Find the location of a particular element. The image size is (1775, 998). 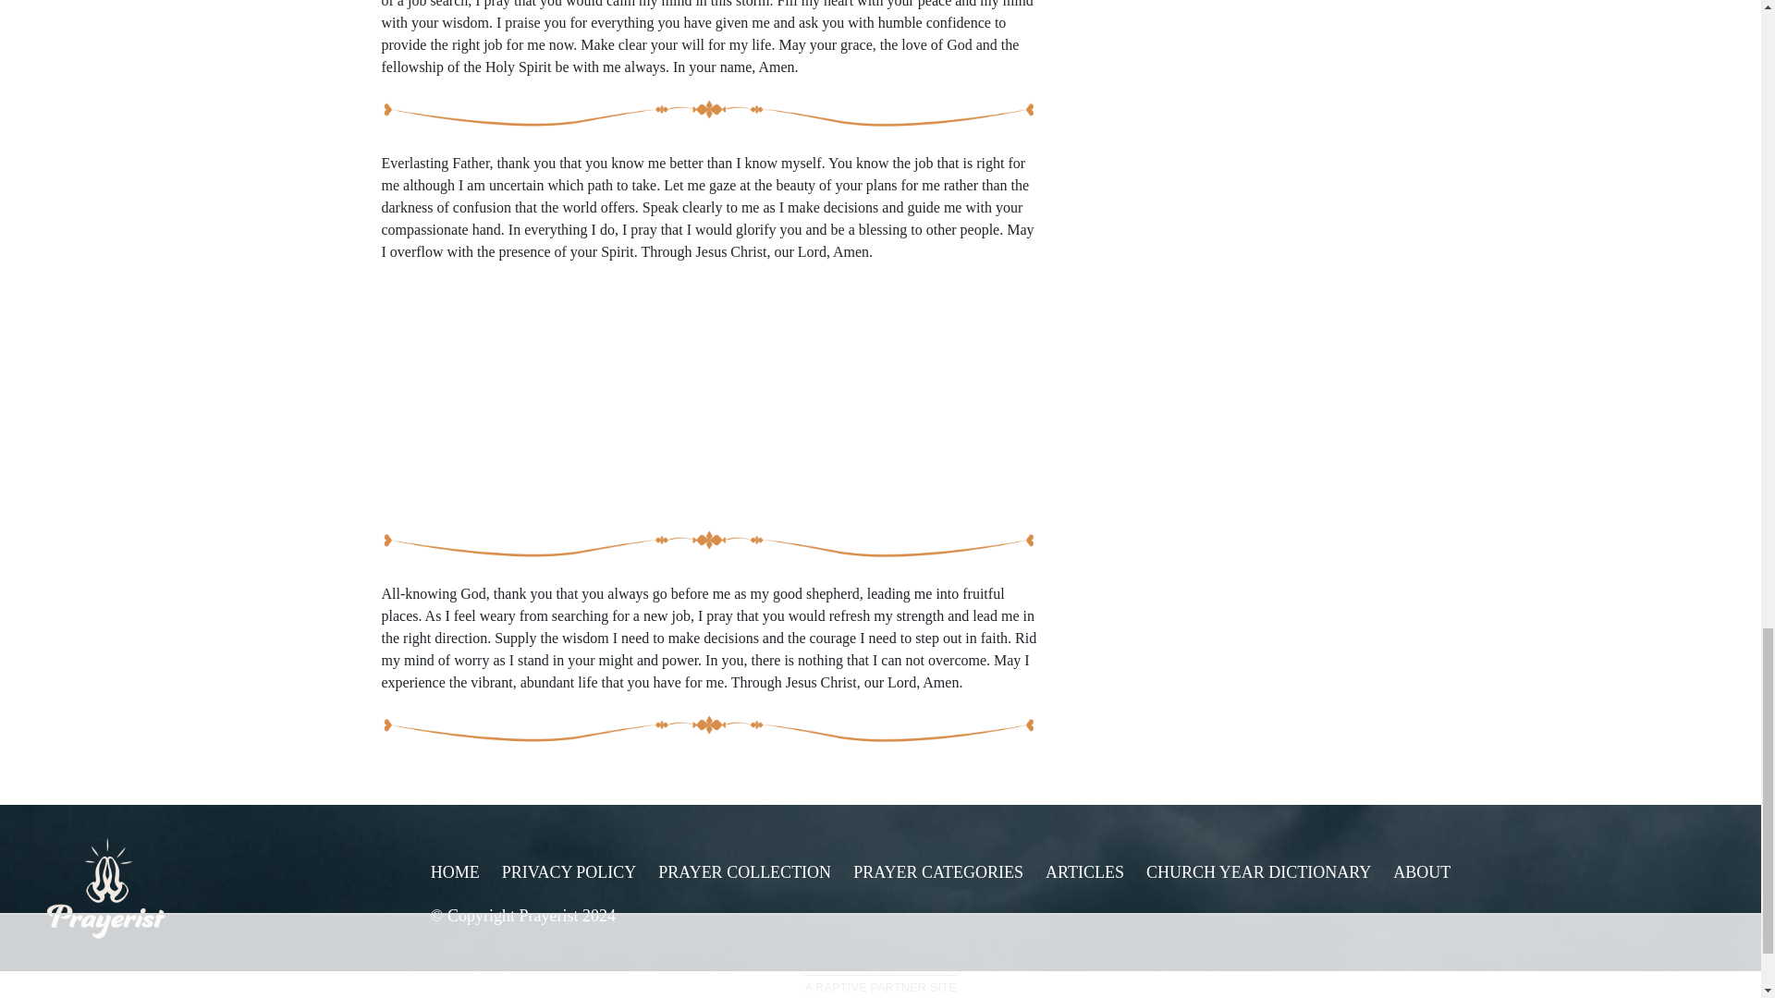

PRAYER CATEGORIES is located at coordinates (938, 872).